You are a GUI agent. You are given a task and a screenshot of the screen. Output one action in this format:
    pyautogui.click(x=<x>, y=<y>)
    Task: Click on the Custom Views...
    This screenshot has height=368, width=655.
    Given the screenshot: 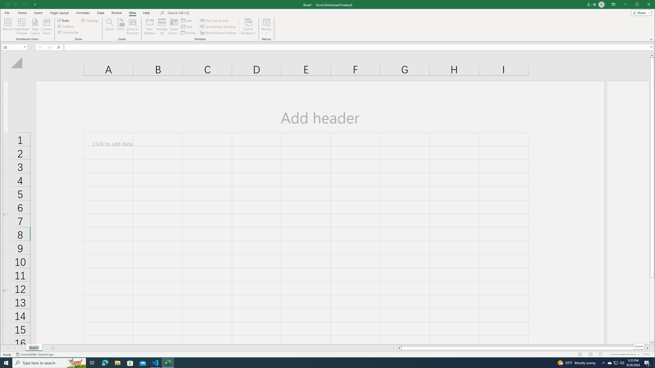 What is the action you would take?
    pyautogui.click(x=648, y=348)
    